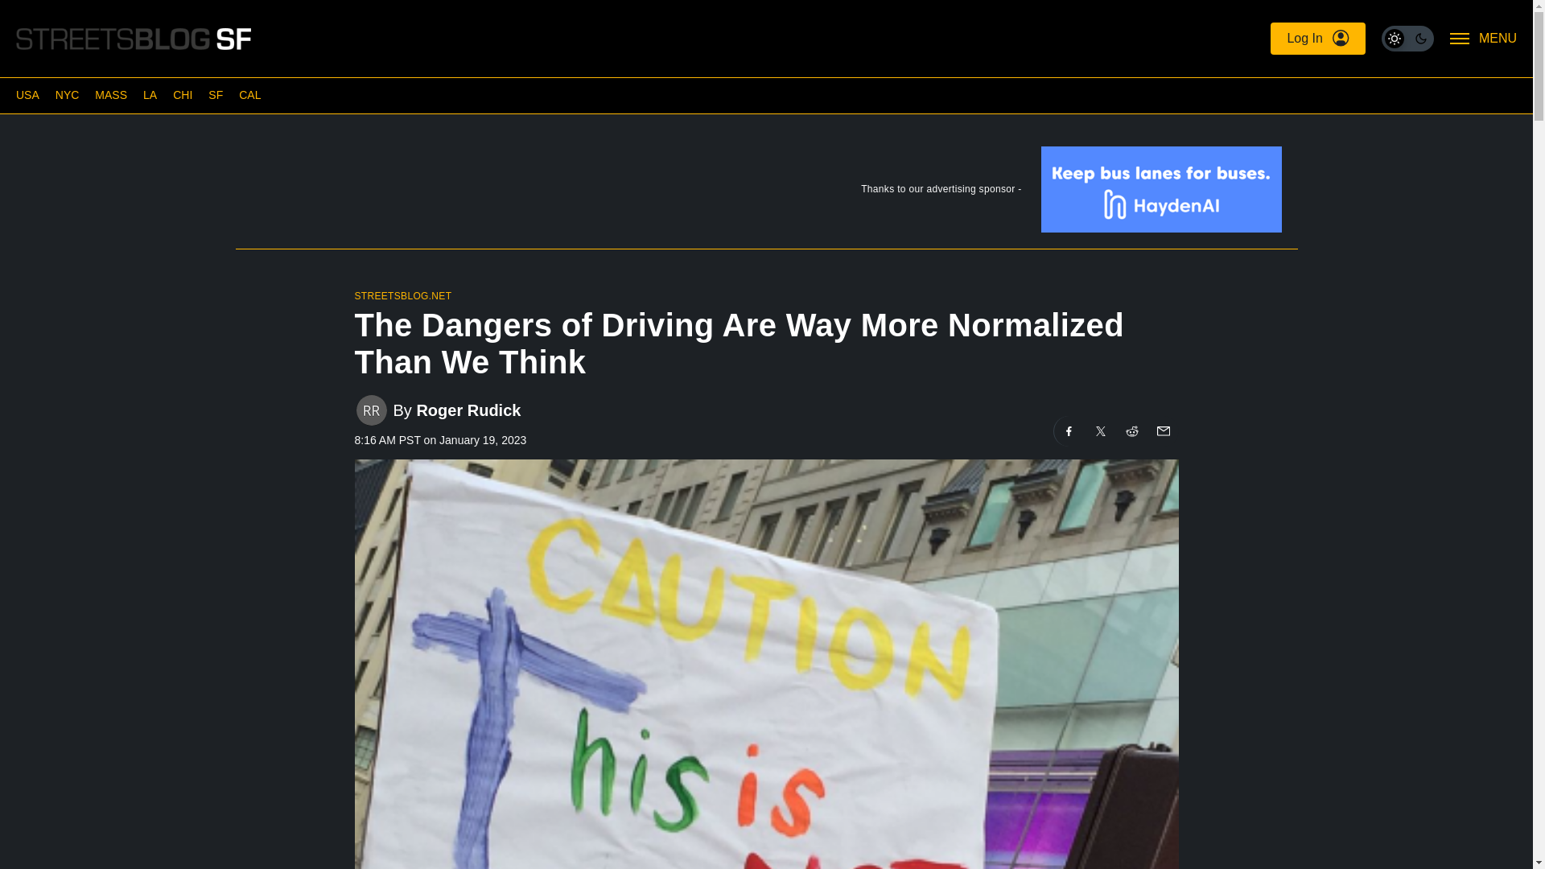  I want to click on LA, so click(150, 95).